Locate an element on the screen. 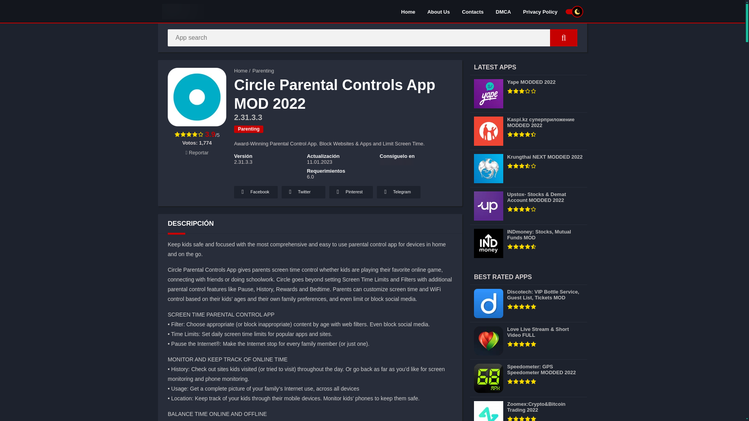 This screenshot has width=749, height=421. Home is located at coordinates (241, 71).